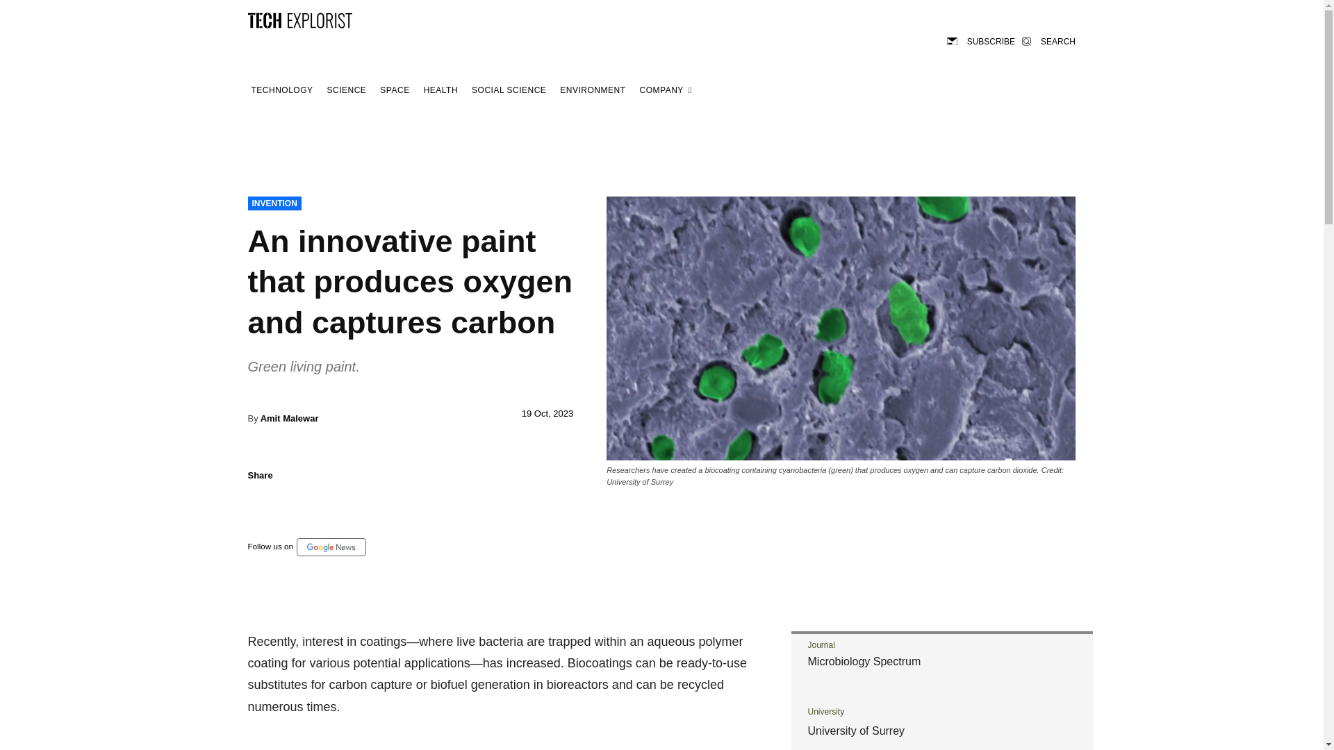 The width and height of the screenshot is (1334, 750). Describe the element at coordinates (281, 90) in the screenshot. I see `Technology` at that location.